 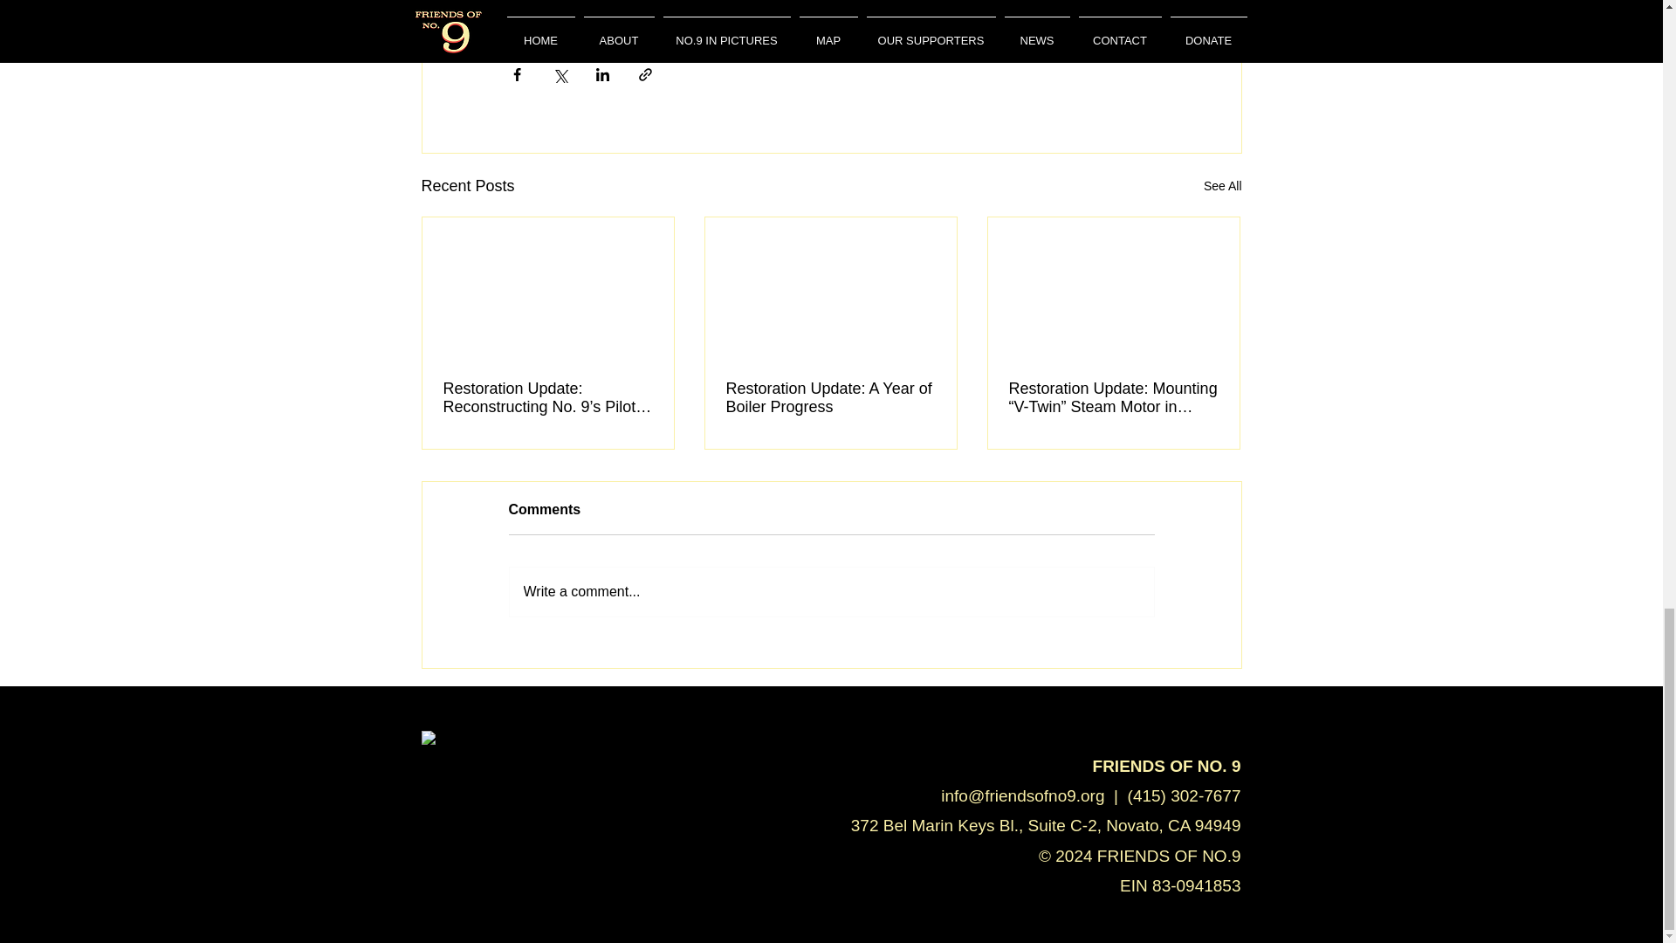 What do you see at coordinates (831, 592) in the screenshot?
I see `Write a comment...` at bounding box center [831, 592].